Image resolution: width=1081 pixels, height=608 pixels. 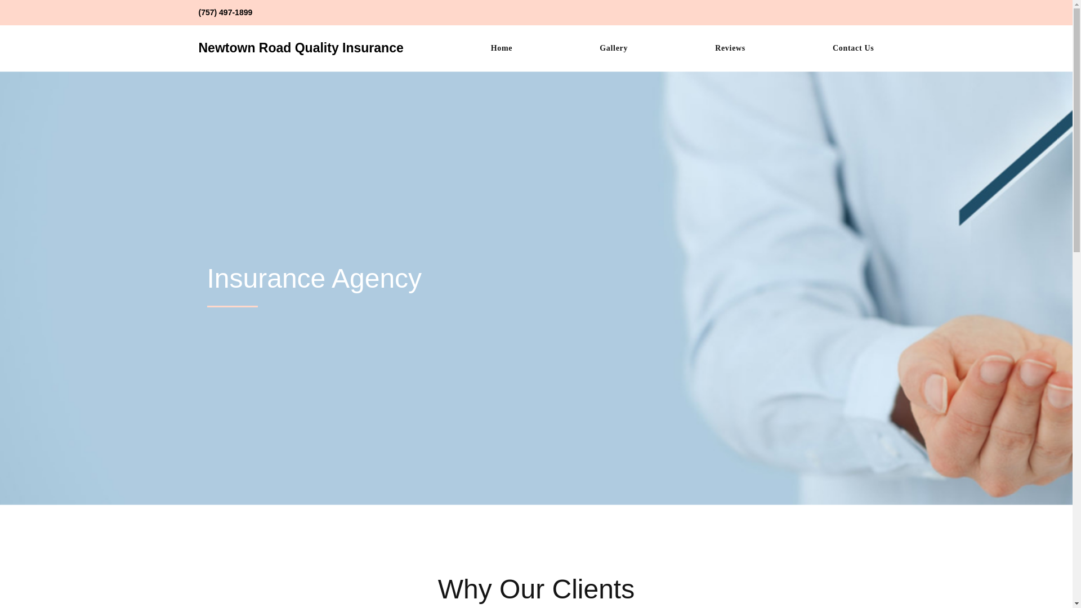 I want to click on Home, so click(x=501, y=48).